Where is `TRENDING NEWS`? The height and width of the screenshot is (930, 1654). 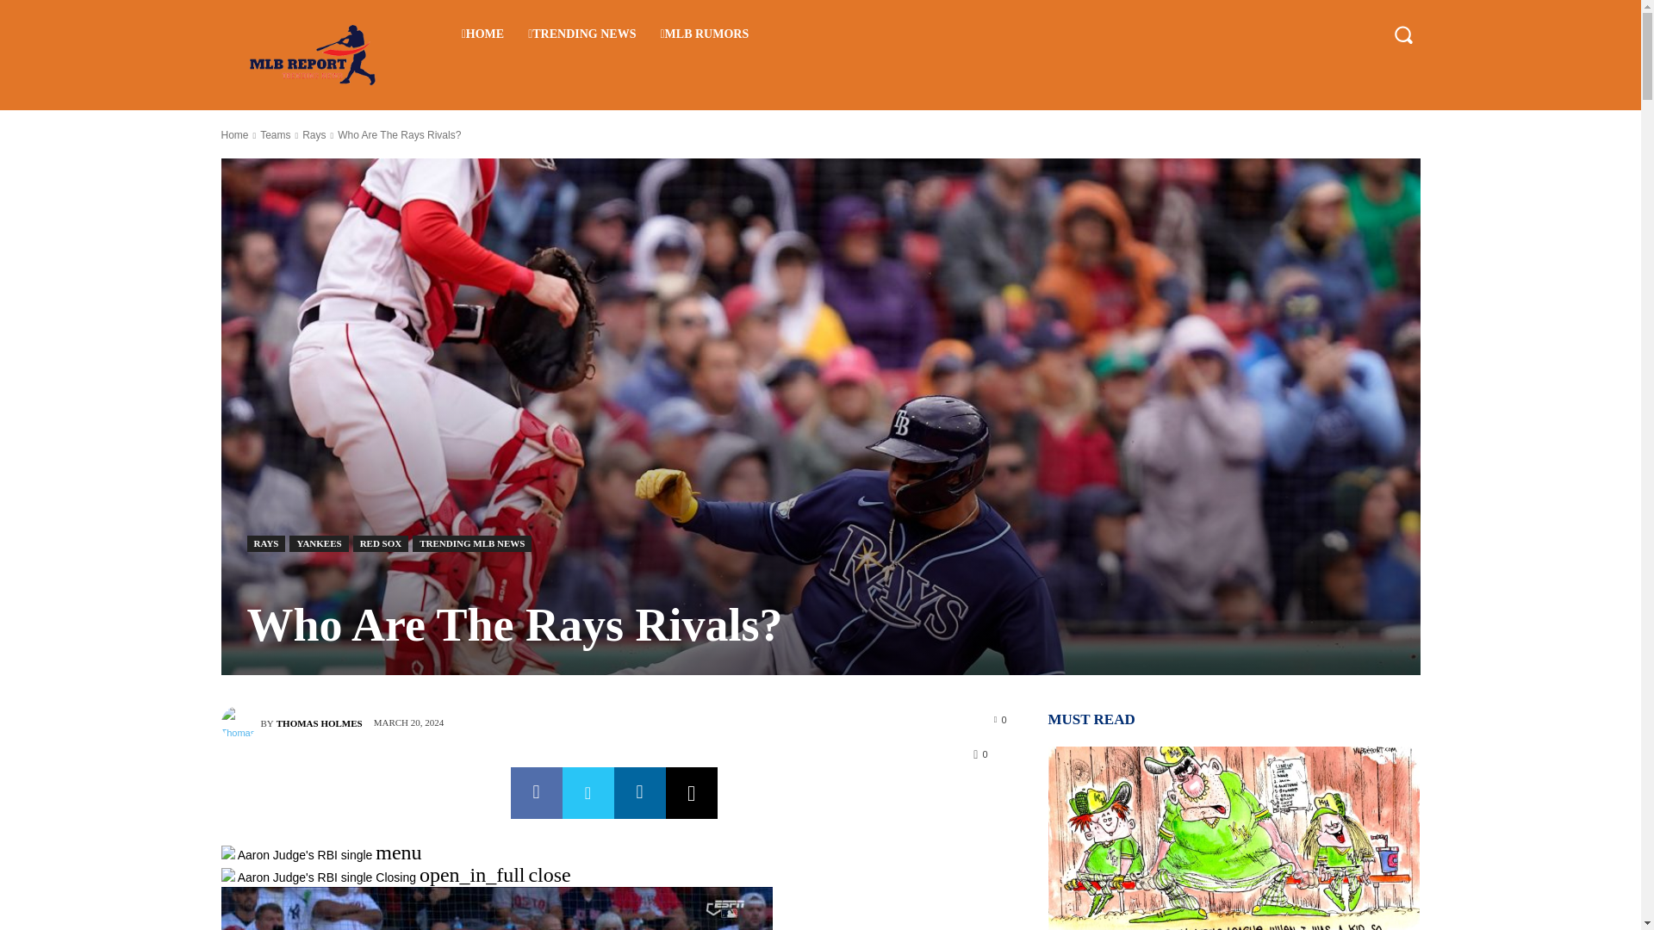 TRENDING NEWS is located at coordinates (582, 34).